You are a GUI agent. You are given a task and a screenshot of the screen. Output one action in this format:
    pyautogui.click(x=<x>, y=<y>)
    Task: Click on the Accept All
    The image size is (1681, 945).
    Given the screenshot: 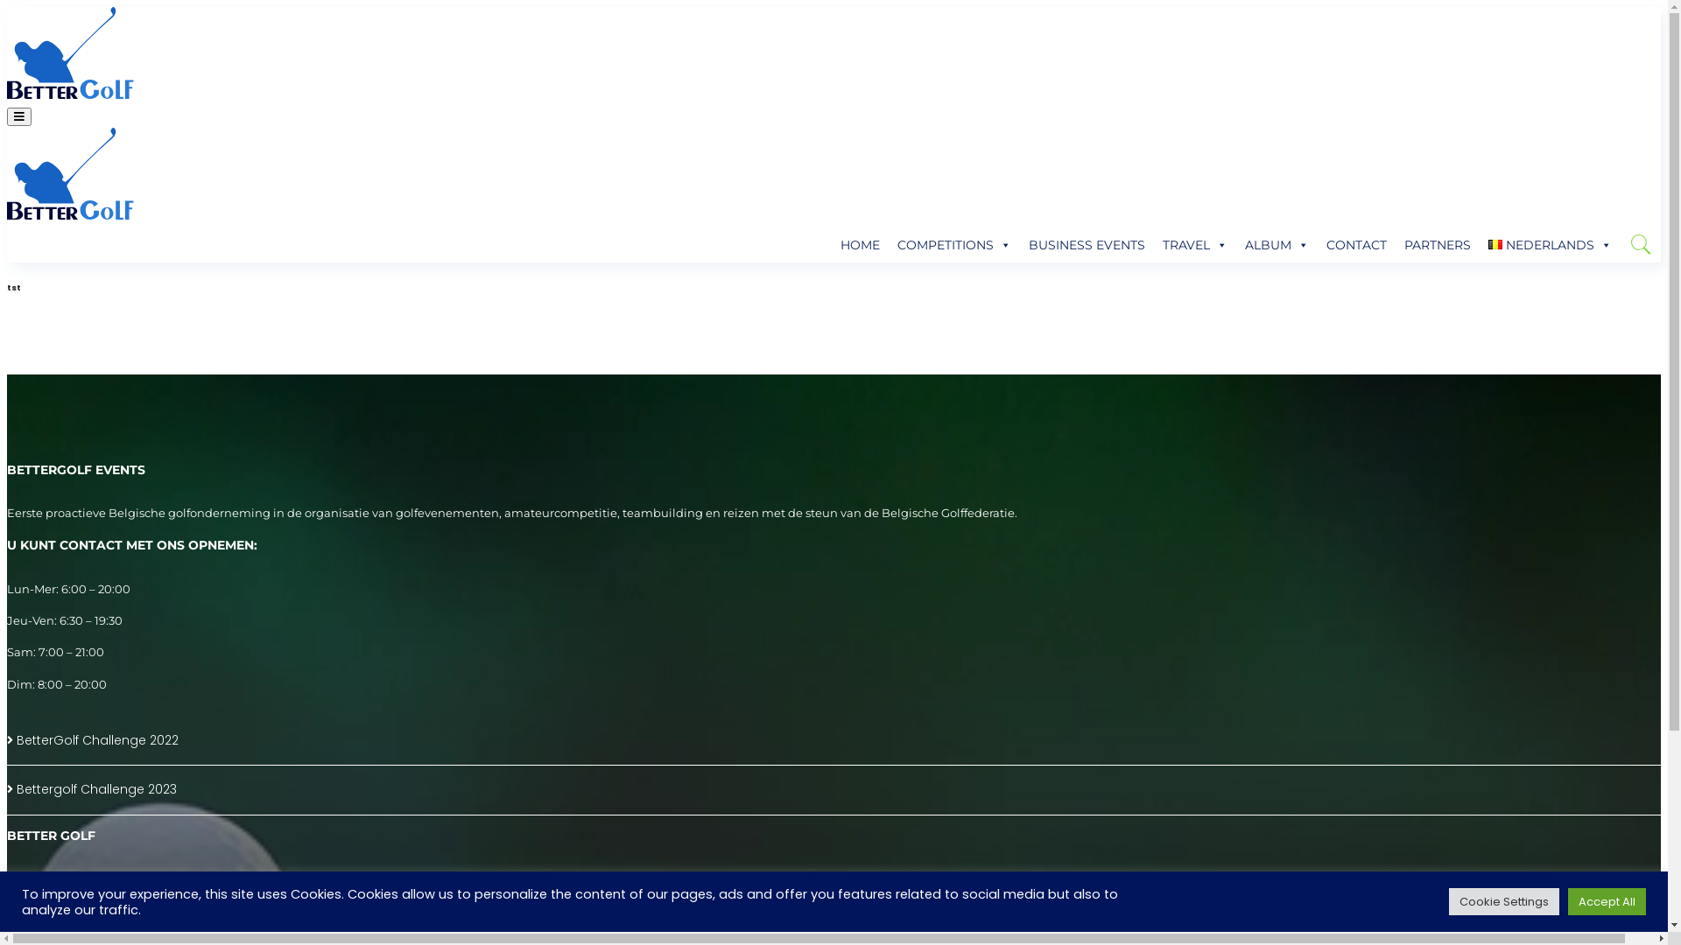 What is the action you would take?
    pyautogui.click(x=1607, y=901)
    